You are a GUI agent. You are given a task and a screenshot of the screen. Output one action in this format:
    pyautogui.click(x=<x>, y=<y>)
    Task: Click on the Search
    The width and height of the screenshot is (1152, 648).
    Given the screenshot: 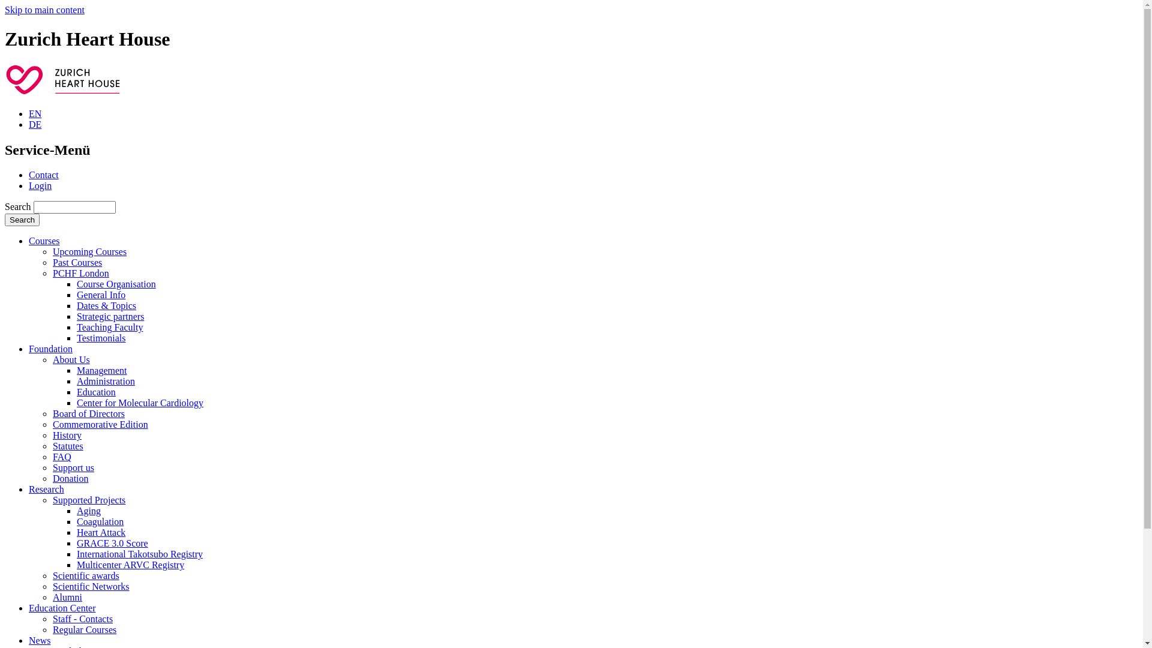 What is the action you would take?
    pyautogui.click(x=22, y=220)
    